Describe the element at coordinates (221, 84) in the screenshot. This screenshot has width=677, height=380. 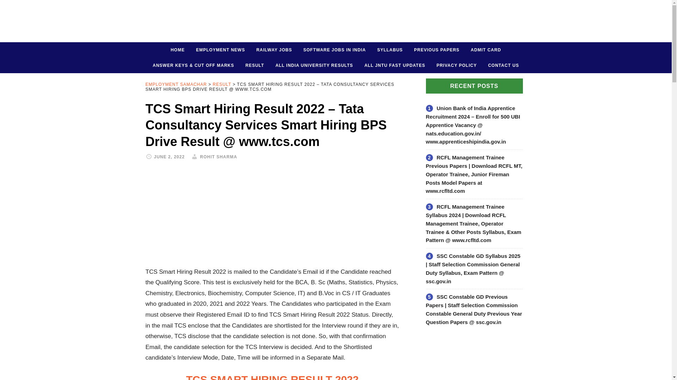
I see `Go to the Result category archives.` at that location.